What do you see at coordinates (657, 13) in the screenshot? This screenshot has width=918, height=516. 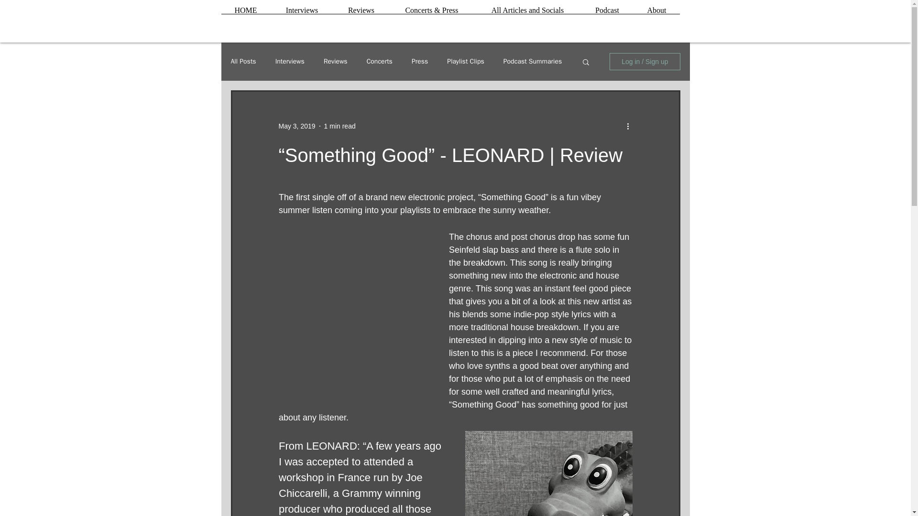 I see `About` at bounding box center [657, 13].